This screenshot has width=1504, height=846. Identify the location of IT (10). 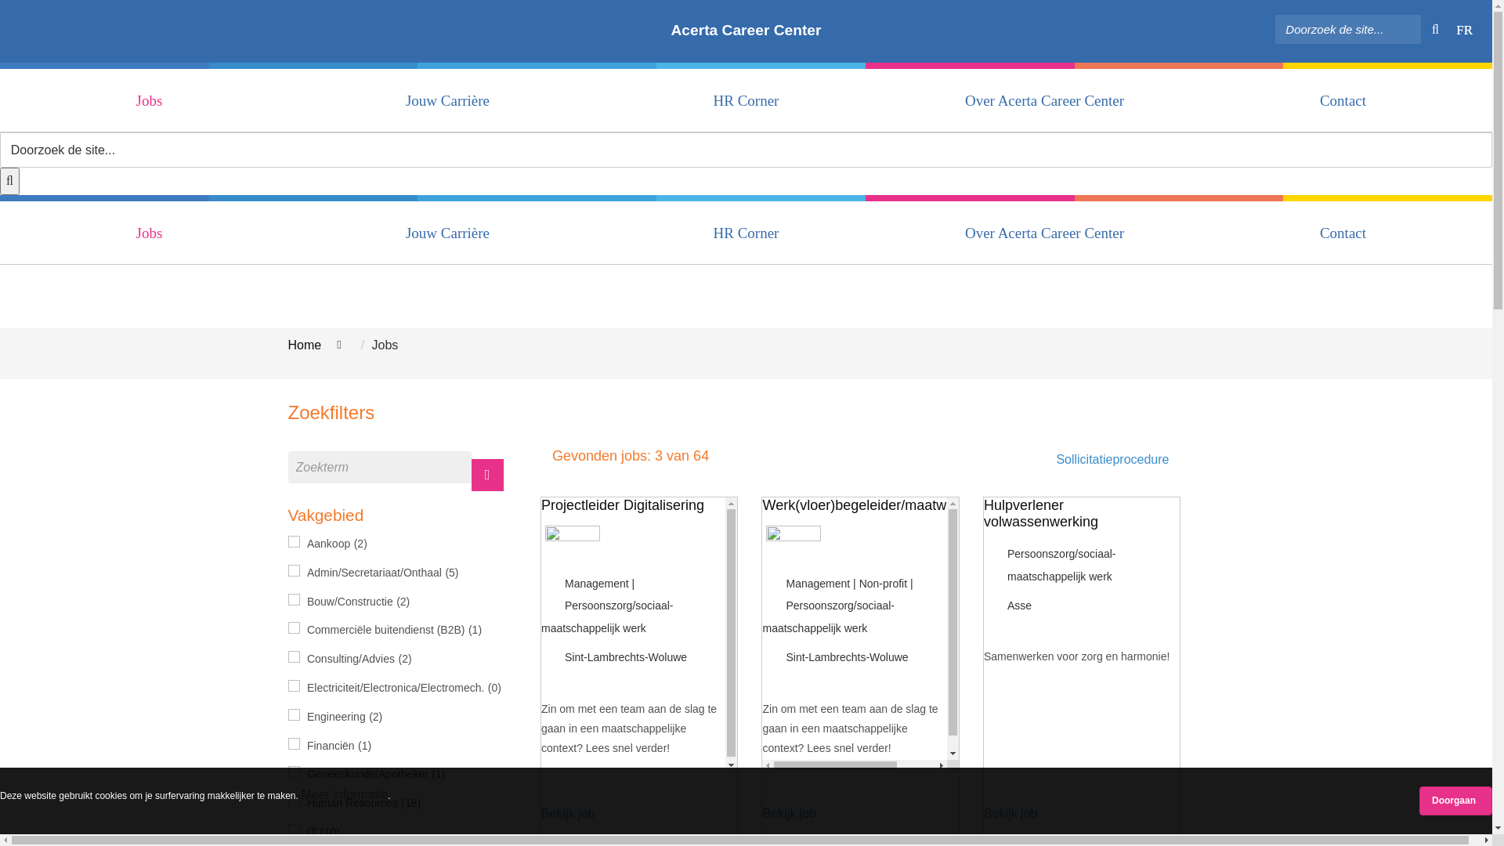
(320, 832).